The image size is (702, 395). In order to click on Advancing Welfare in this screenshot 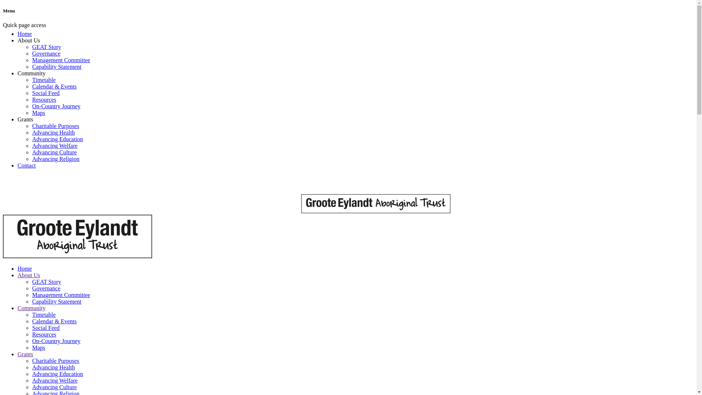, I will do `click(55, 380)`.